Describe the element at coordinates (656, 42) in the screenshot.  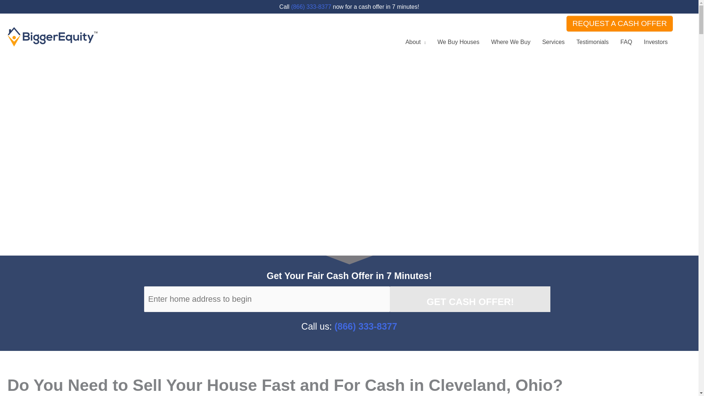
I see `Investors` at that location.